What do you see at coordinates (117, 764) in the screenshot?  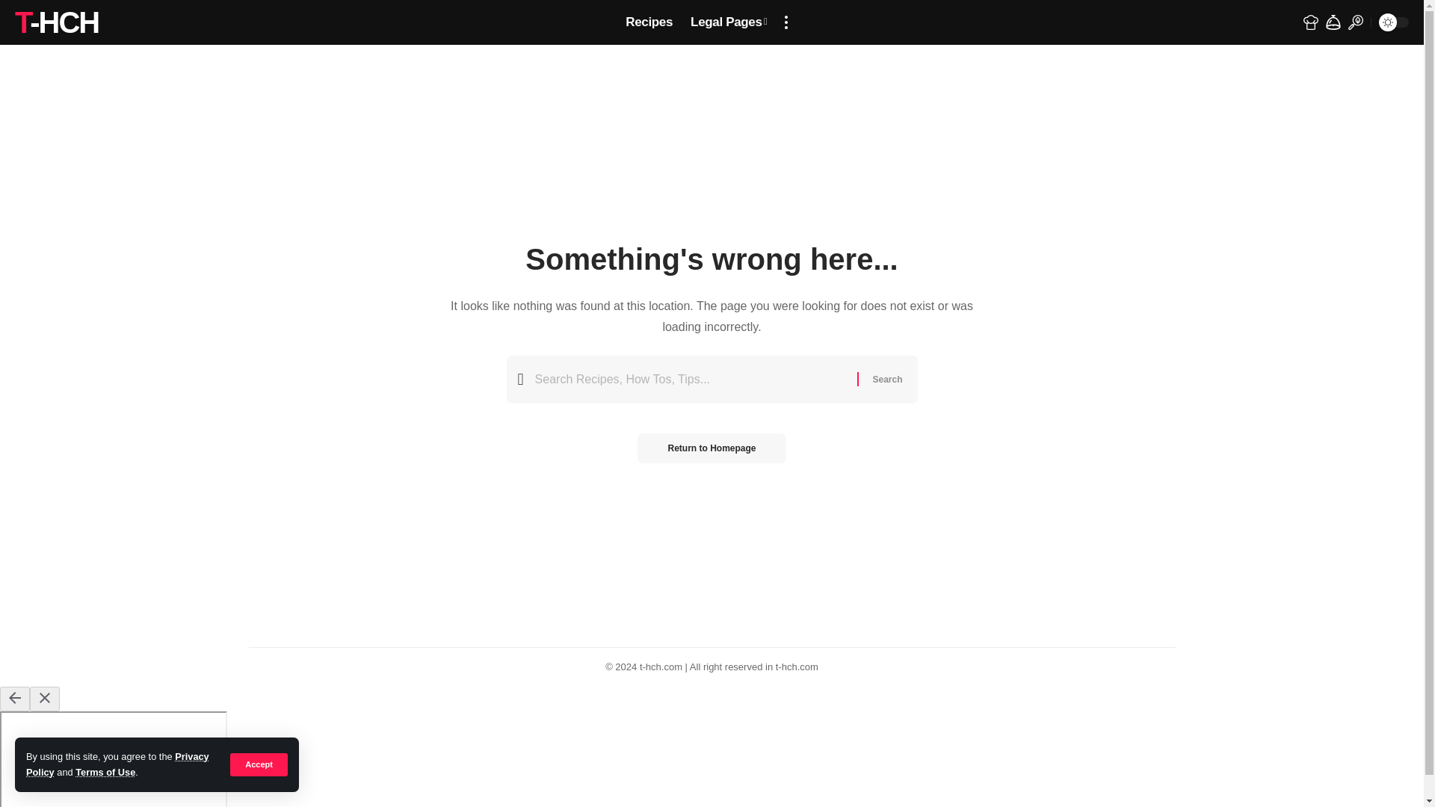 I see `Privacy Policy` at bounding box center [117, 764].